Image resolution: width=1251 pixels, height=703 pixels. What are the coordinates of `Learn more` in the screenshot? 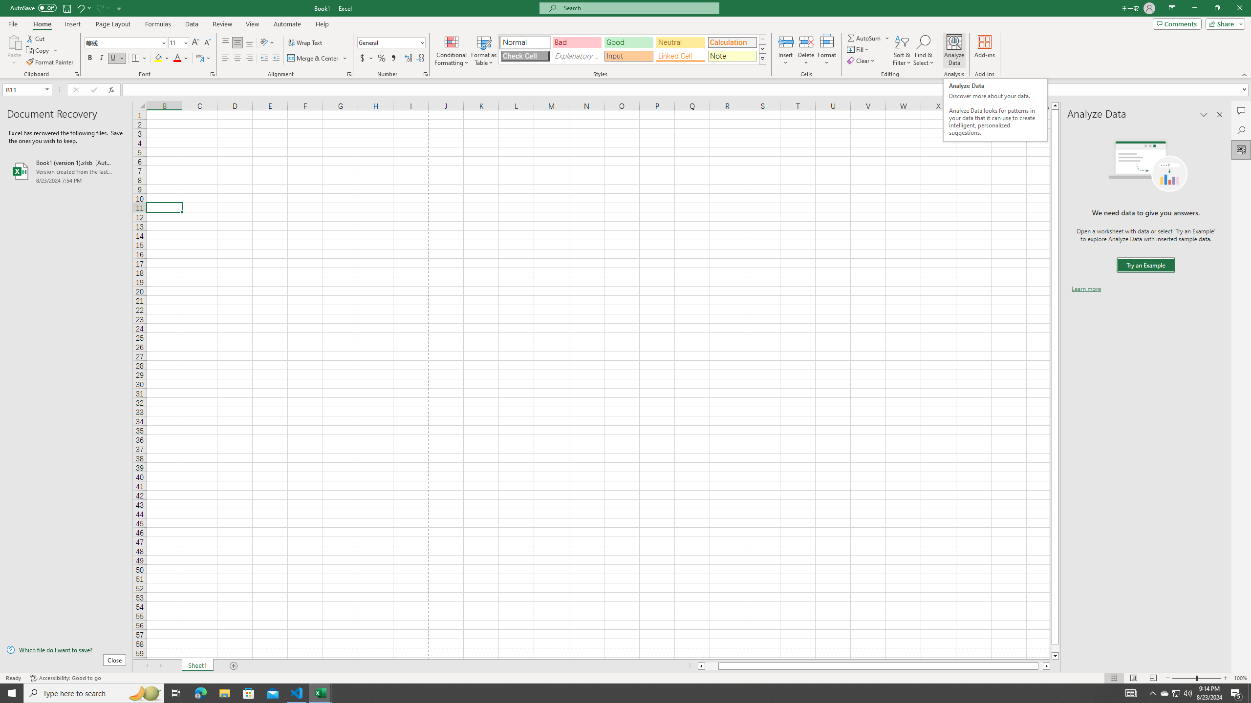 It's located at (1086, 289).